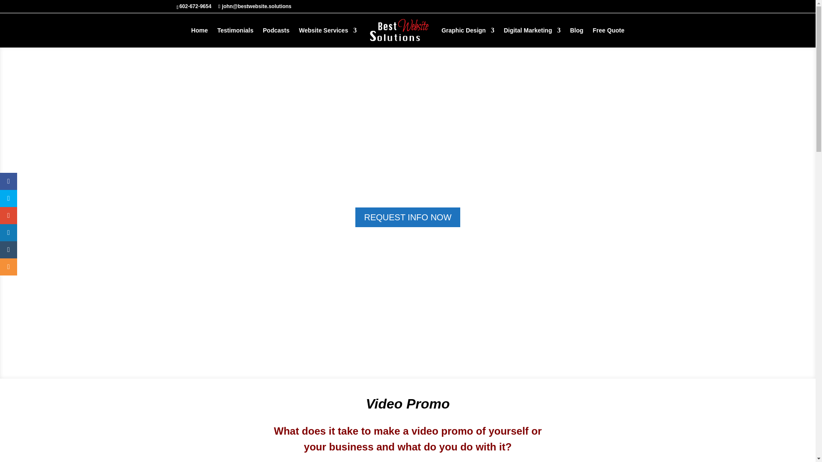 Image resolution: width=822 pixels, height=462 pixels. I want to click on Digital Marketing, so click(532, 37).